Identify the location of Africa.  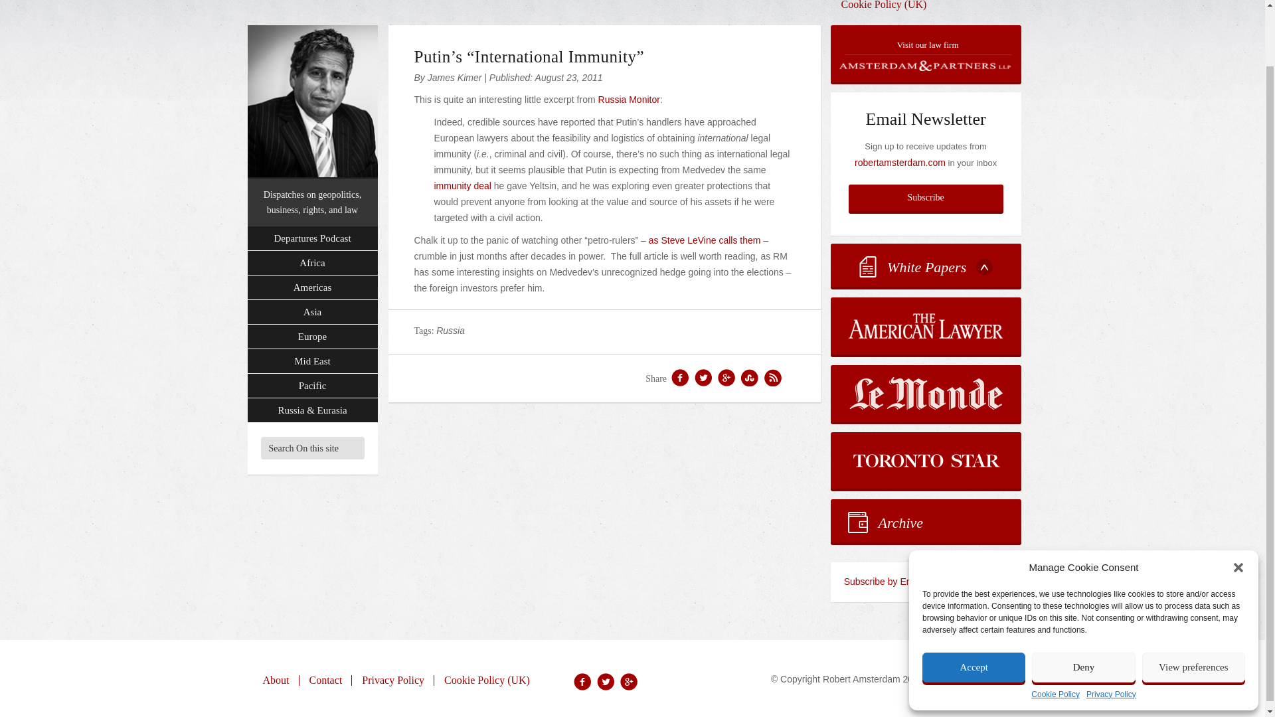
(312, 263).